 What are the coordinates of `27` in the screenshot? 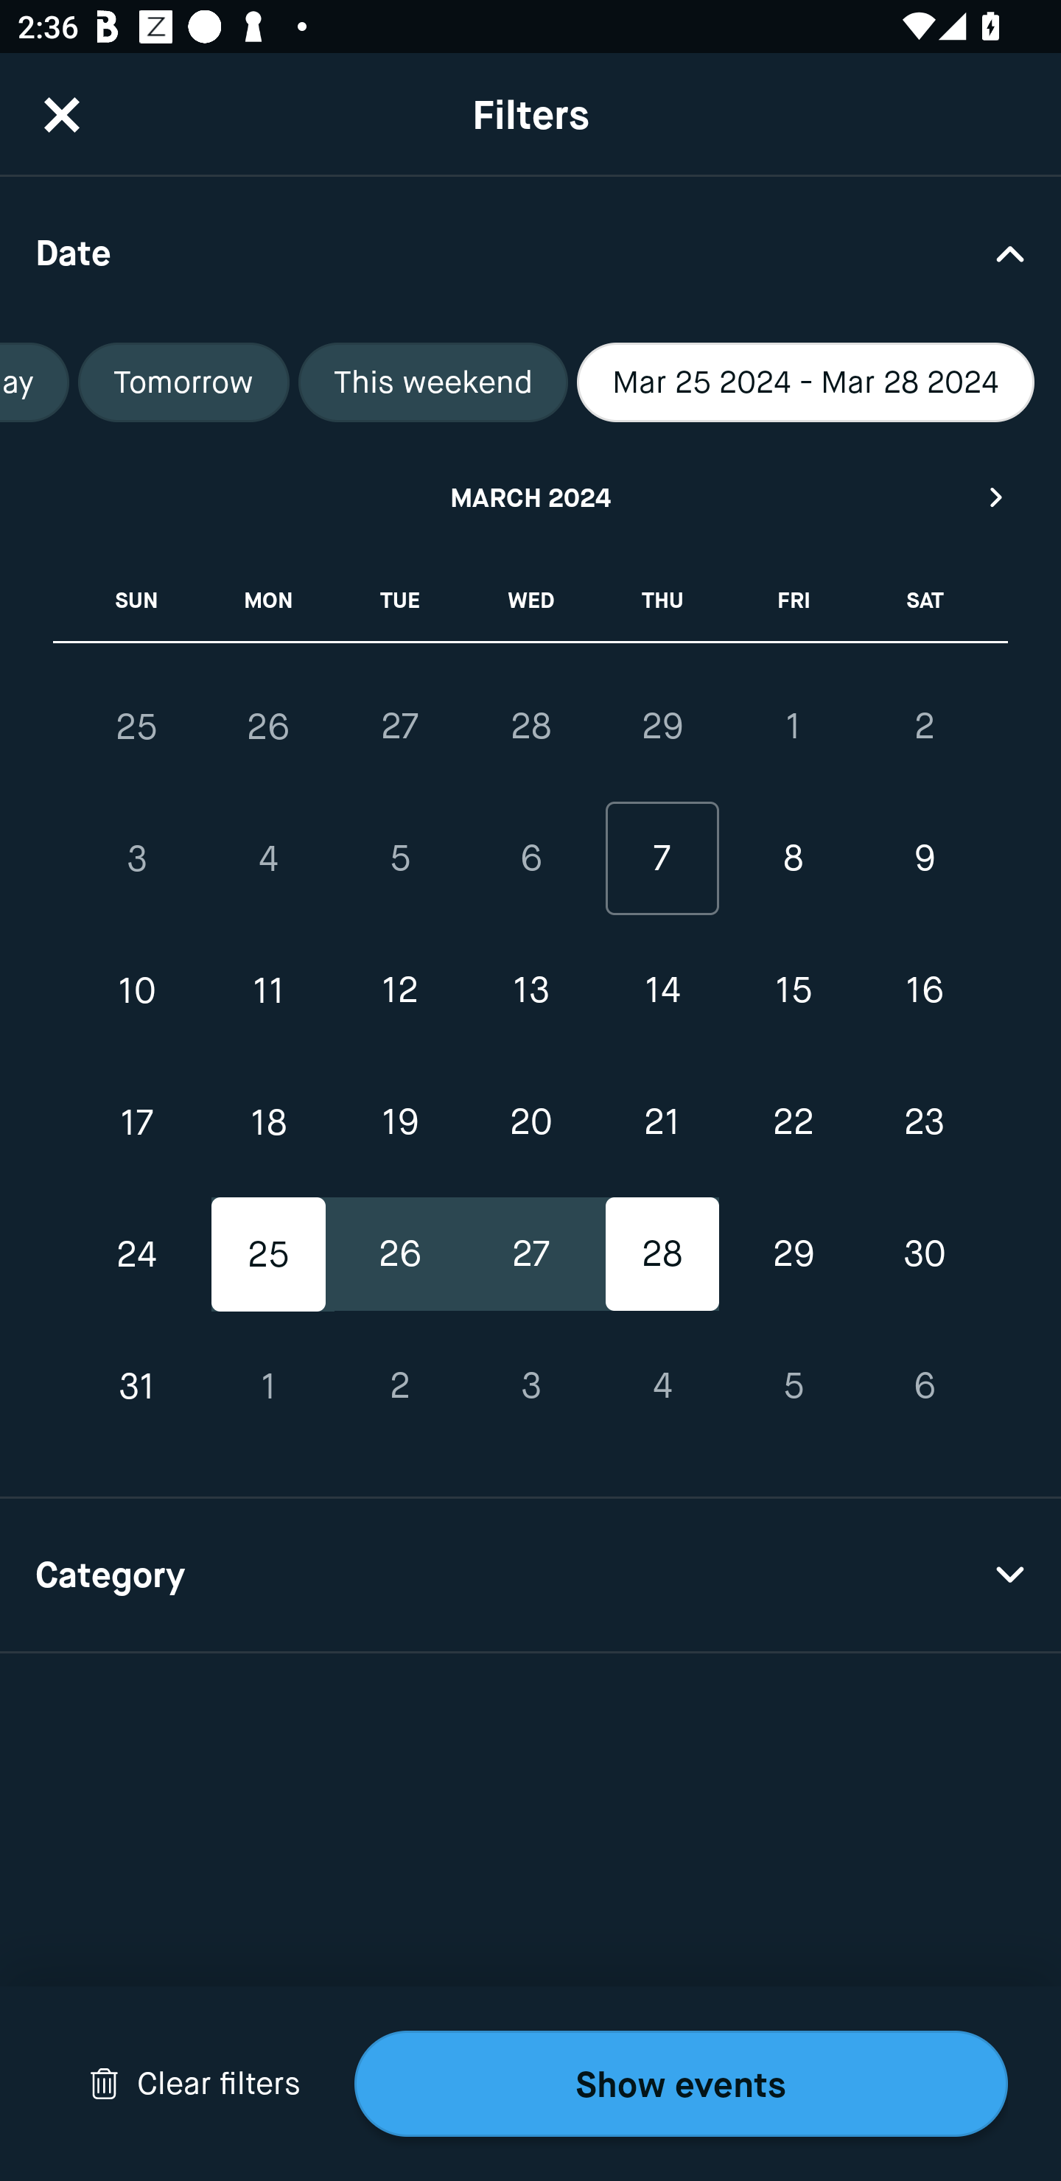 It's located at (399, 726).